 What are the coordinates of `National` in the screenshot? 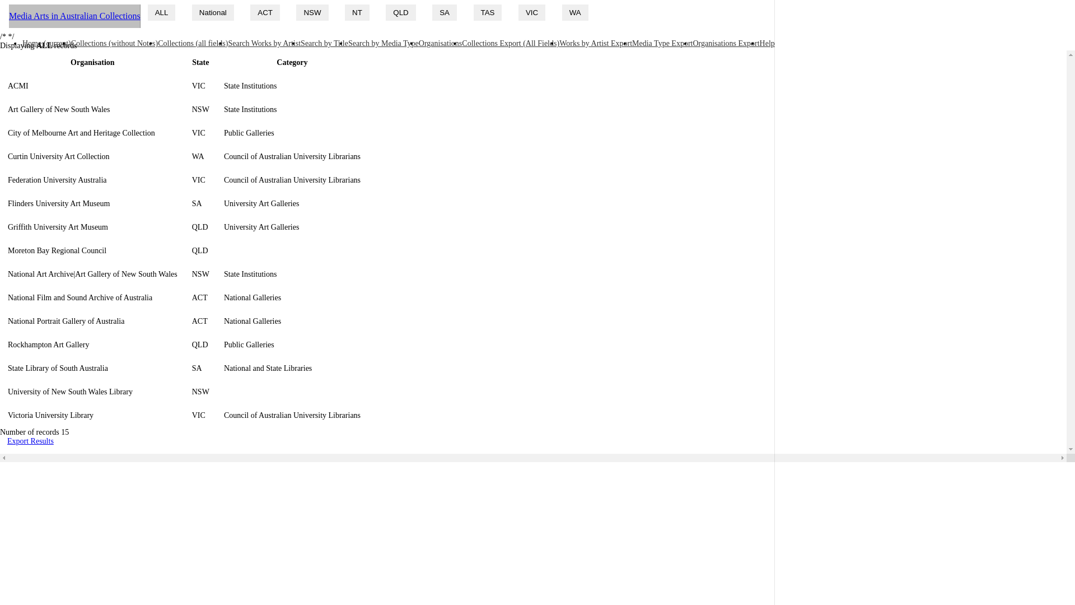 It's located at (213, 12).